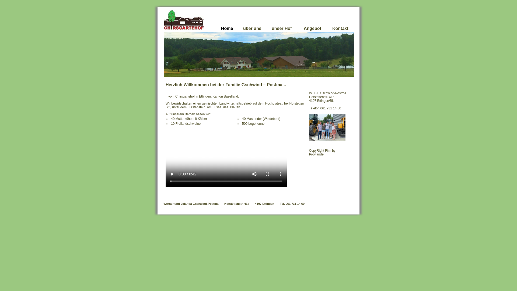 The image size is (517, 291). I want to click on Home, so click(227, 29).